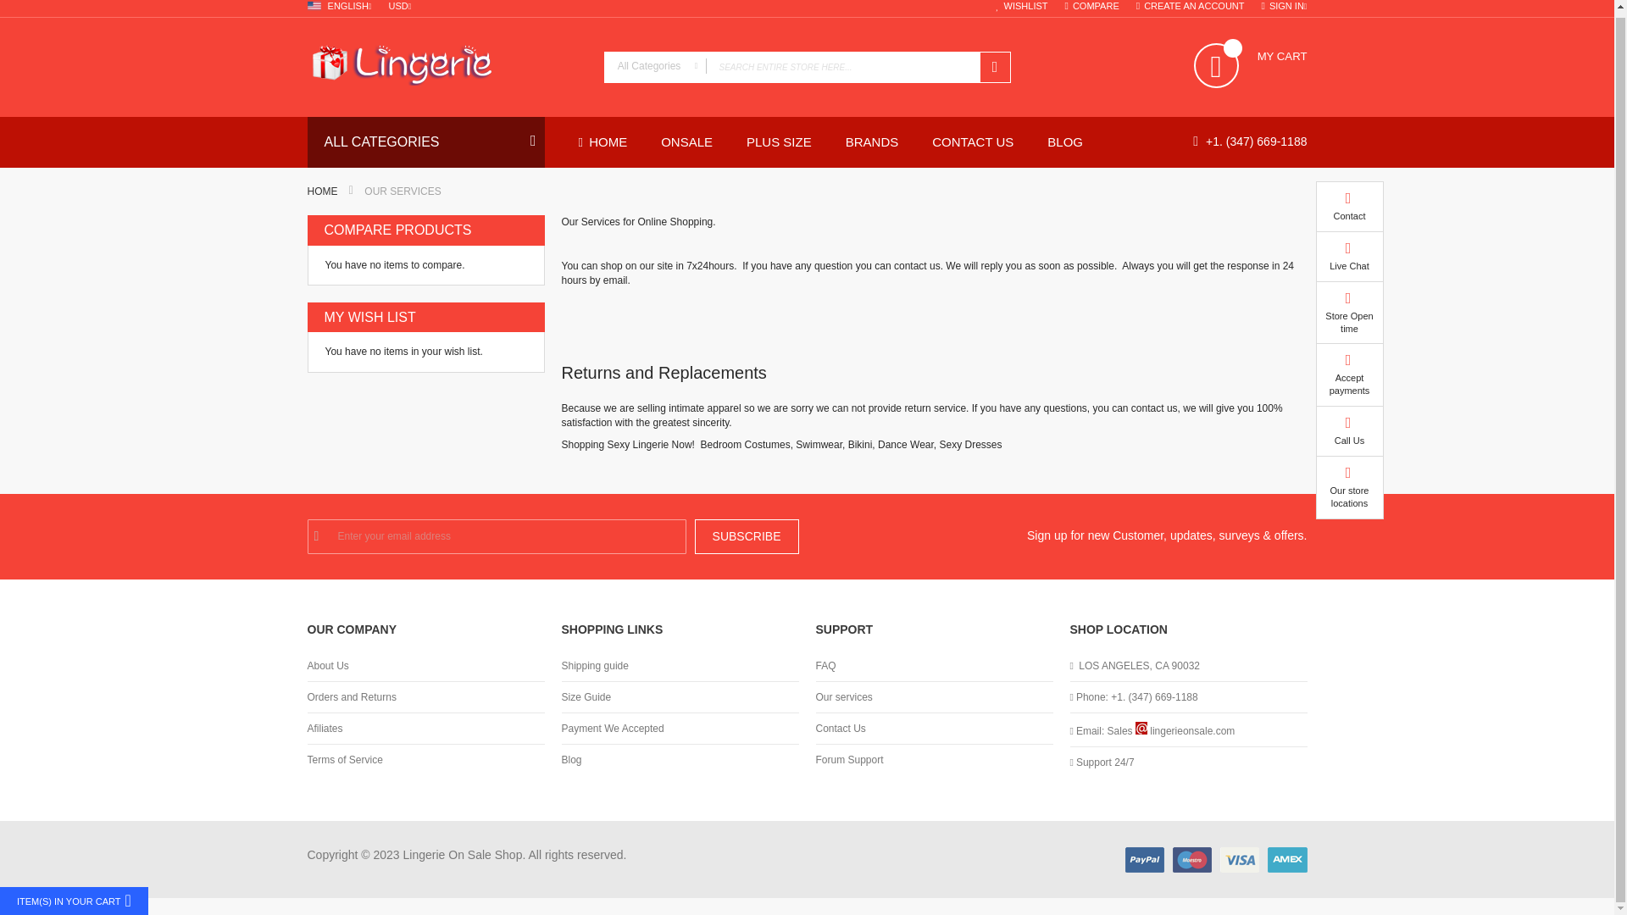 The width and height of the screenshot is (1627, 915). I want to click on All Categories, so click(656, 66).